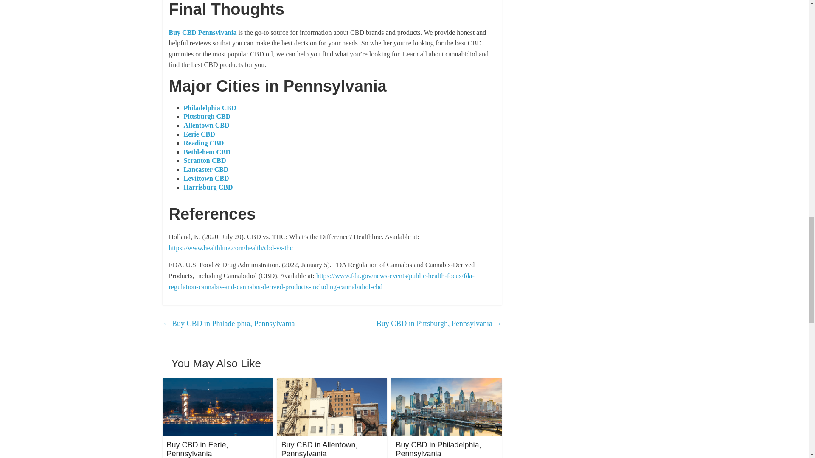 Image resolution: width=815 pixels, height=458 pixels. Describe the element at coordinates (205, 160) in the screenshot. I see `Scranton CBD` at that location.